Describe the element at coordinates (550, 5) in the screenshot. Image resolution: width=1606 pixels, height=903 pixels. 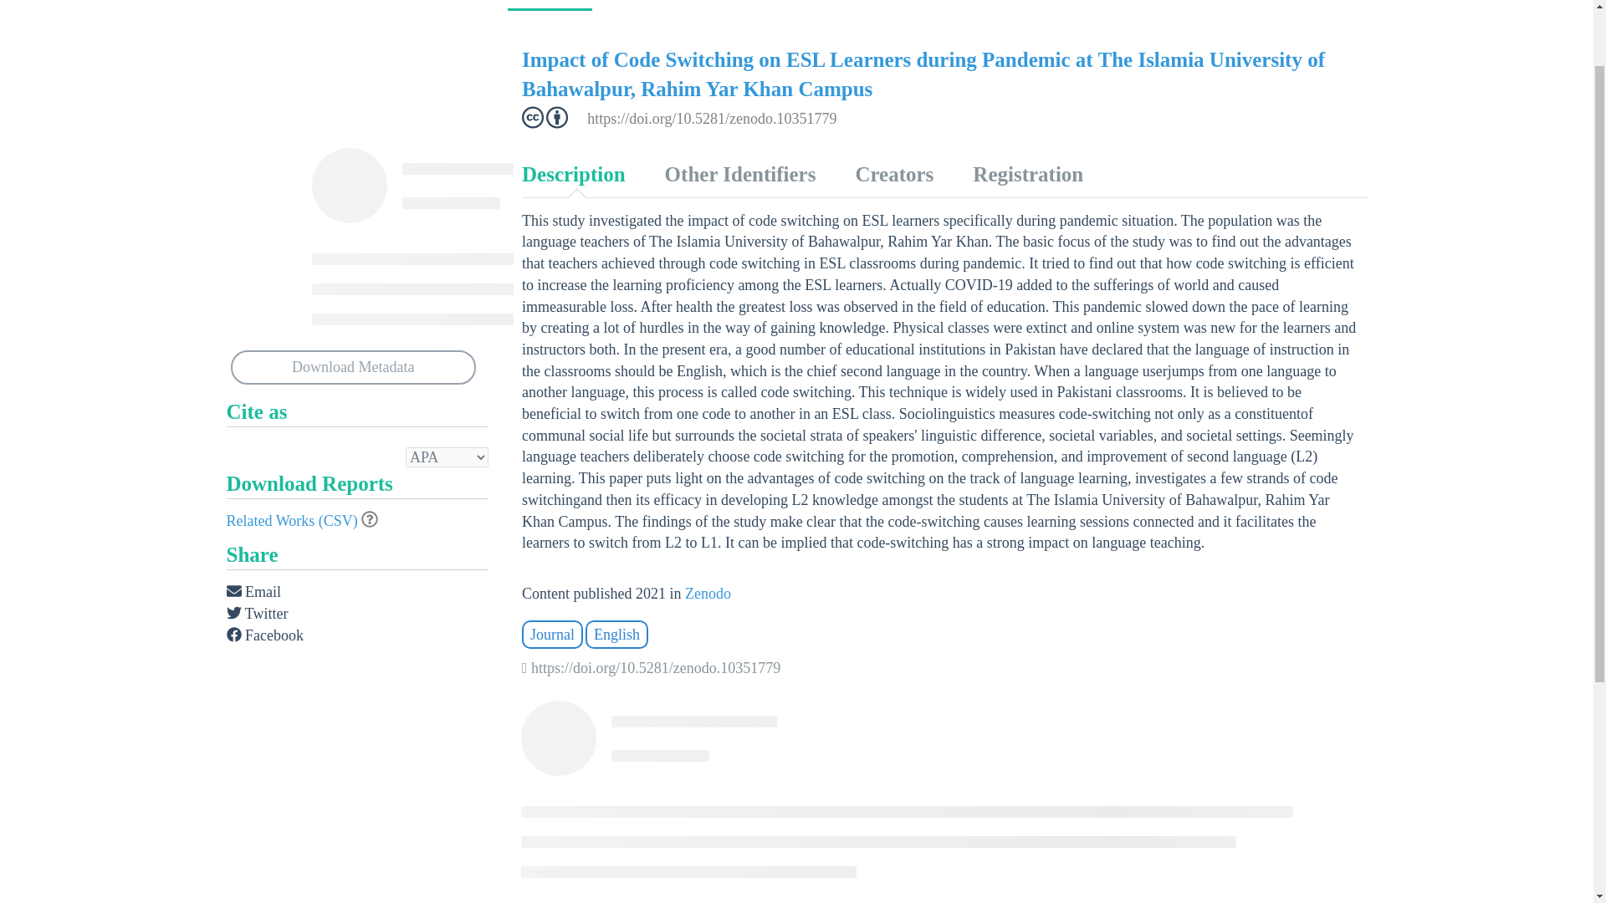
I see `Works` at that location.